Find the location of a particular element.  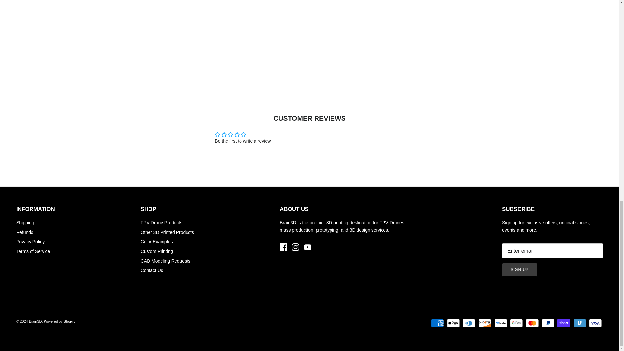

Facebook is located at coordinates (283, 247).